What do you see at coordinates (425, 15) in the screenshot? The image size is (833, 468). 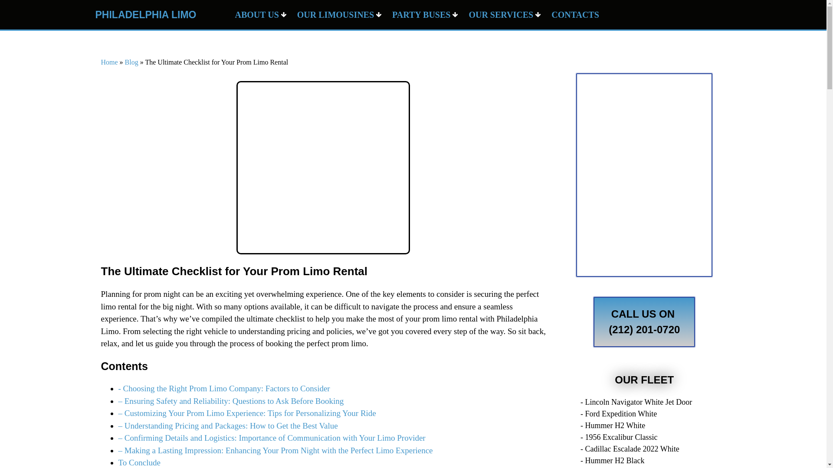 I see `PARTY BUSES` at bounding box center [425, 15].